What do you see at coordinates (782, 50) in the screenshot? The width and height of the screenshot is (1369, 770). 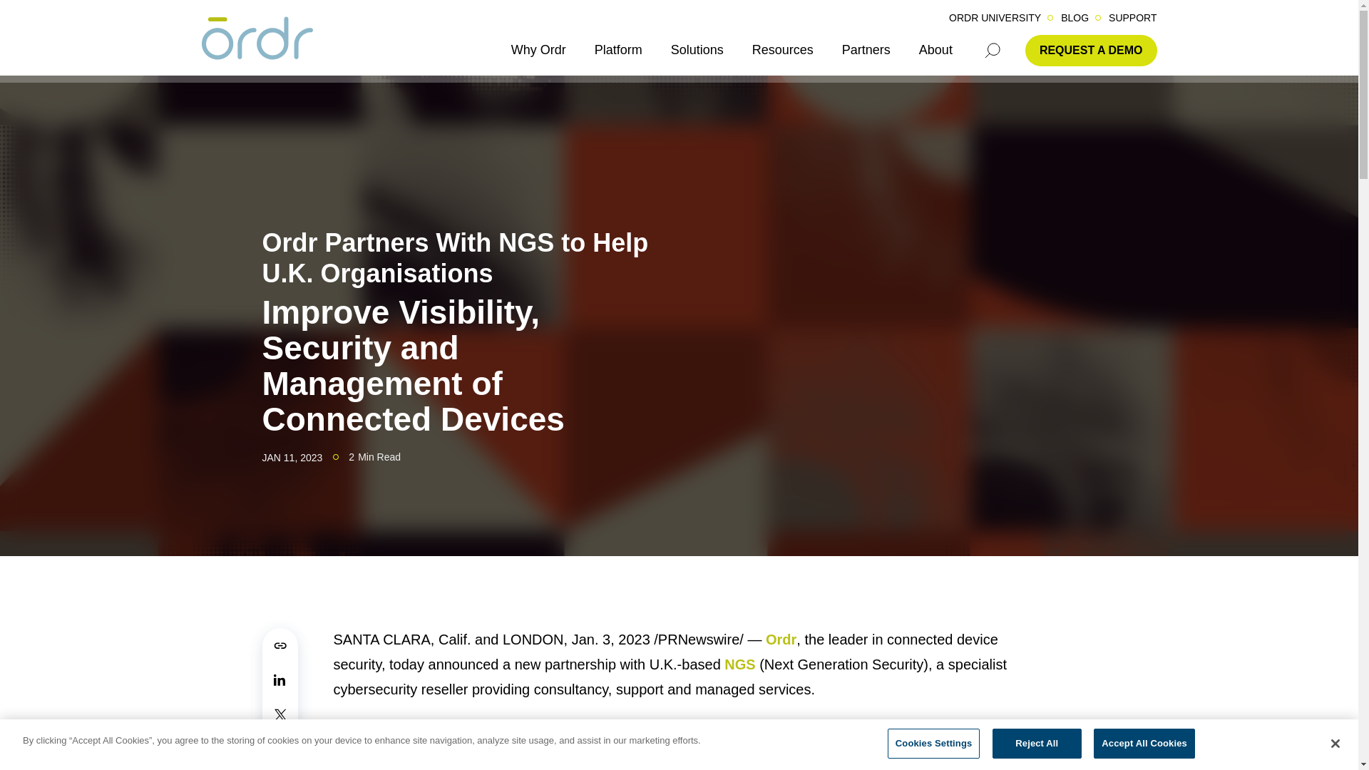 I see `Resources` at bounding box center [782, 50].